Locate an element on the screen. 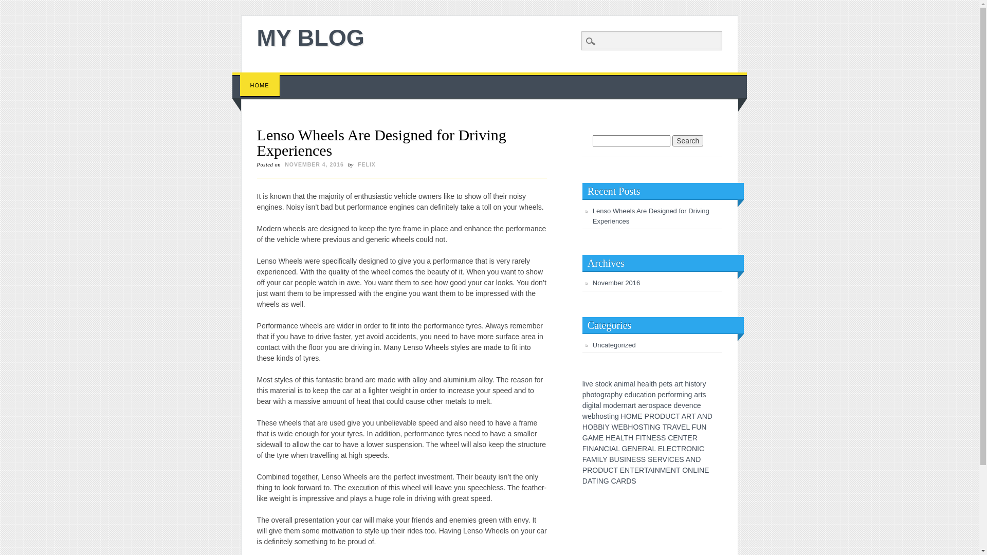 The image size is (987, 555). i is located at coordinates (585, 384).